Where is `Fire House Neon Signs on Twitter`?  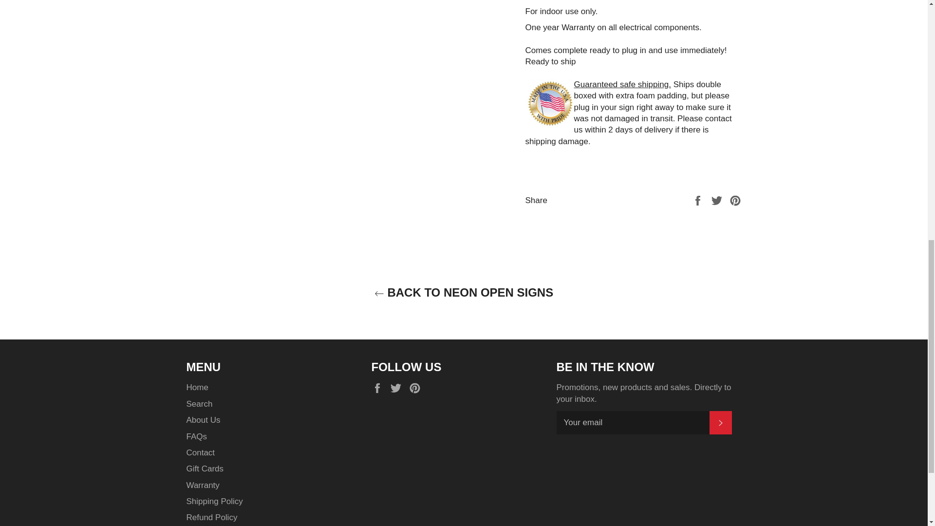 Fire House Neon Signs on Twitter is located at coordinates (398, 388).